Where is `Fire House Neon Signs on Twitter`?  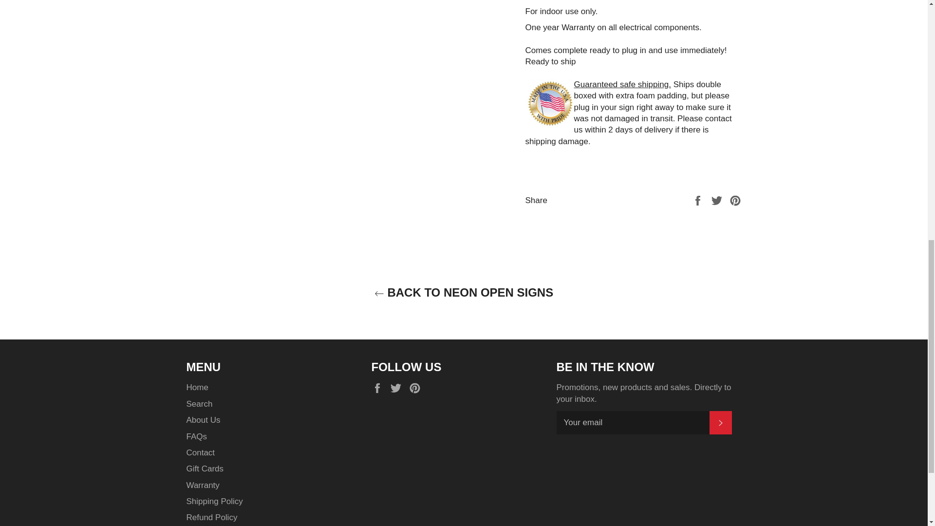 Fire House Neon Signs on Twitter is located at coordinates (398, 388).